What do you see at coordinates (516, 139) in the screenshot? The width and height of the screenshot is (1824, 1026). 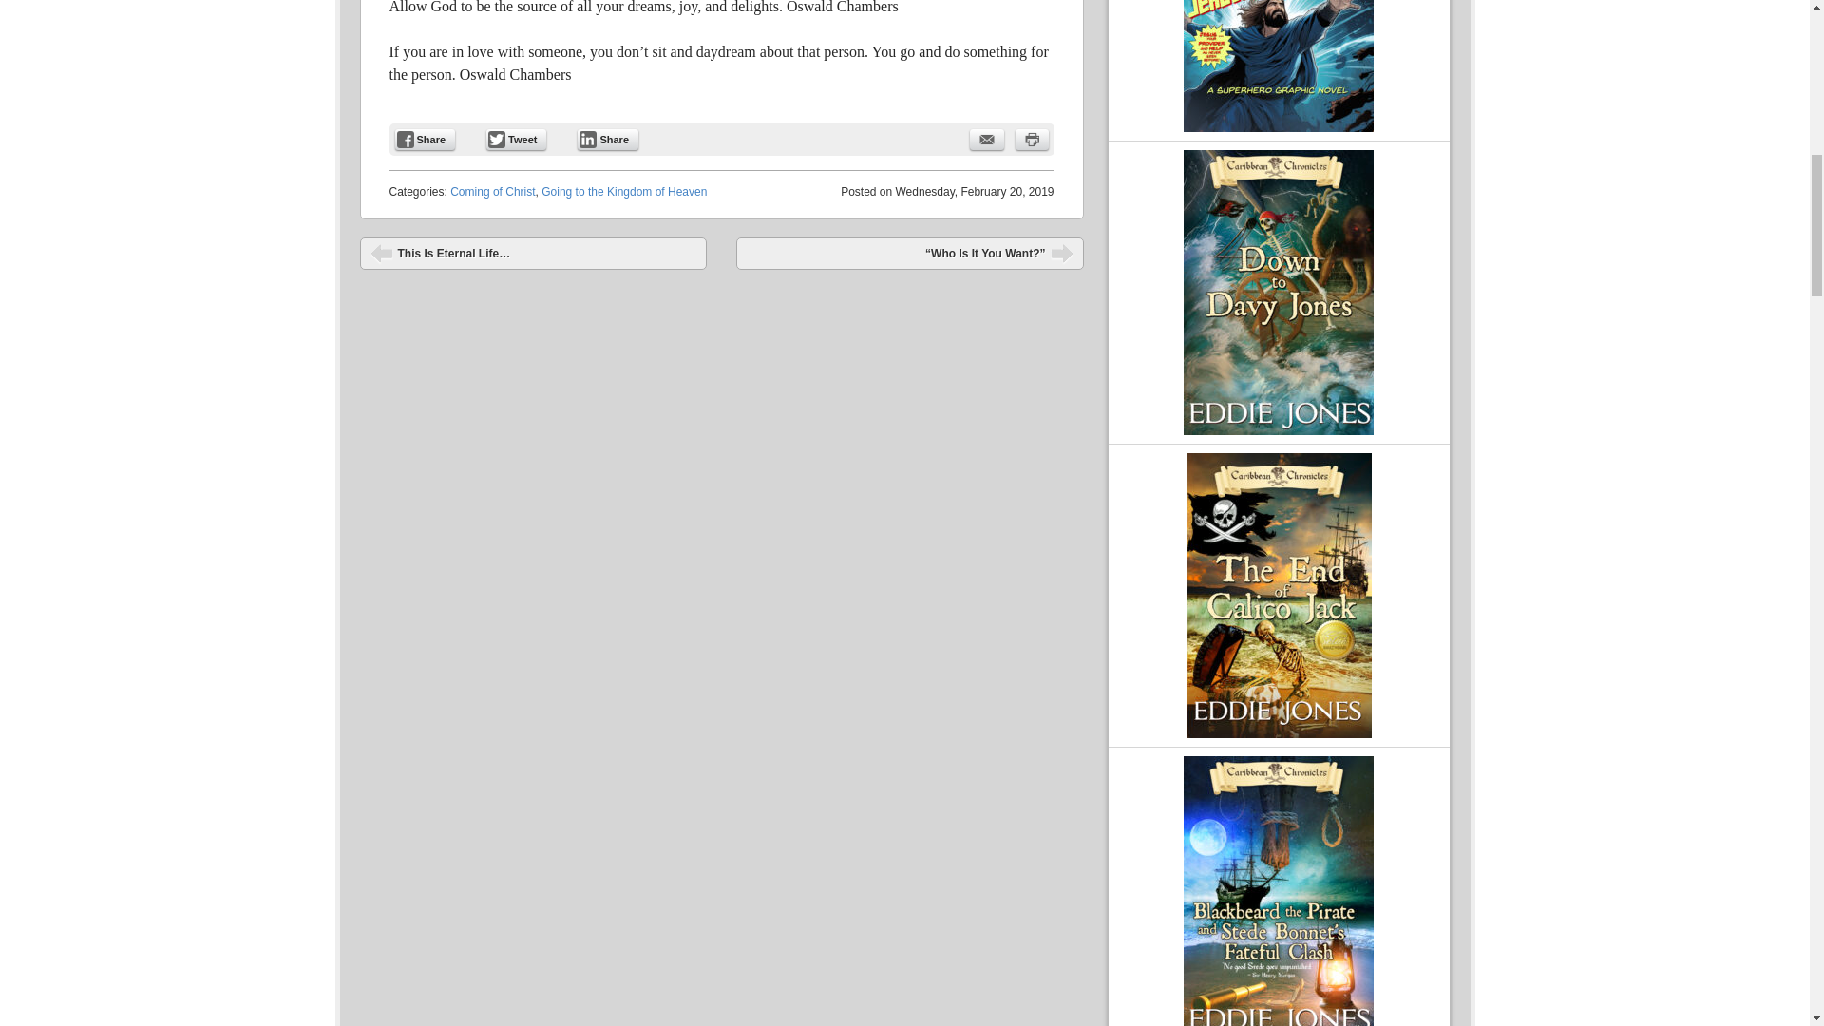 I see `Tweet` at bounding box center [516, 139].